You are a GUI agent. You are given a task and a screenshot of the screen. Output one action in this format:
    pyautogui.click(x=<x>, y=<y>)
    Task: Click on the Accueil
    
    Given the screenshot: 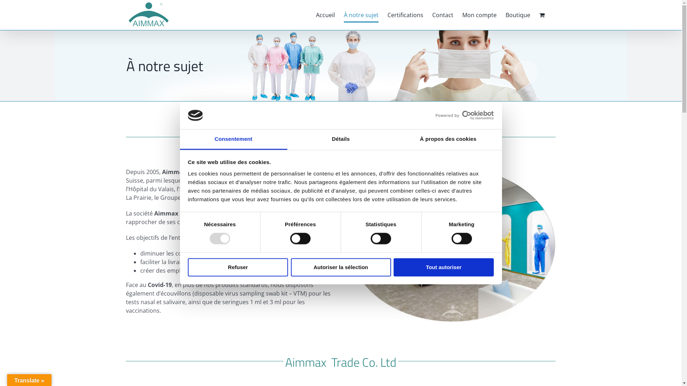 What is the action you would take?
    pyautogui.click(x=325, y=15)
    